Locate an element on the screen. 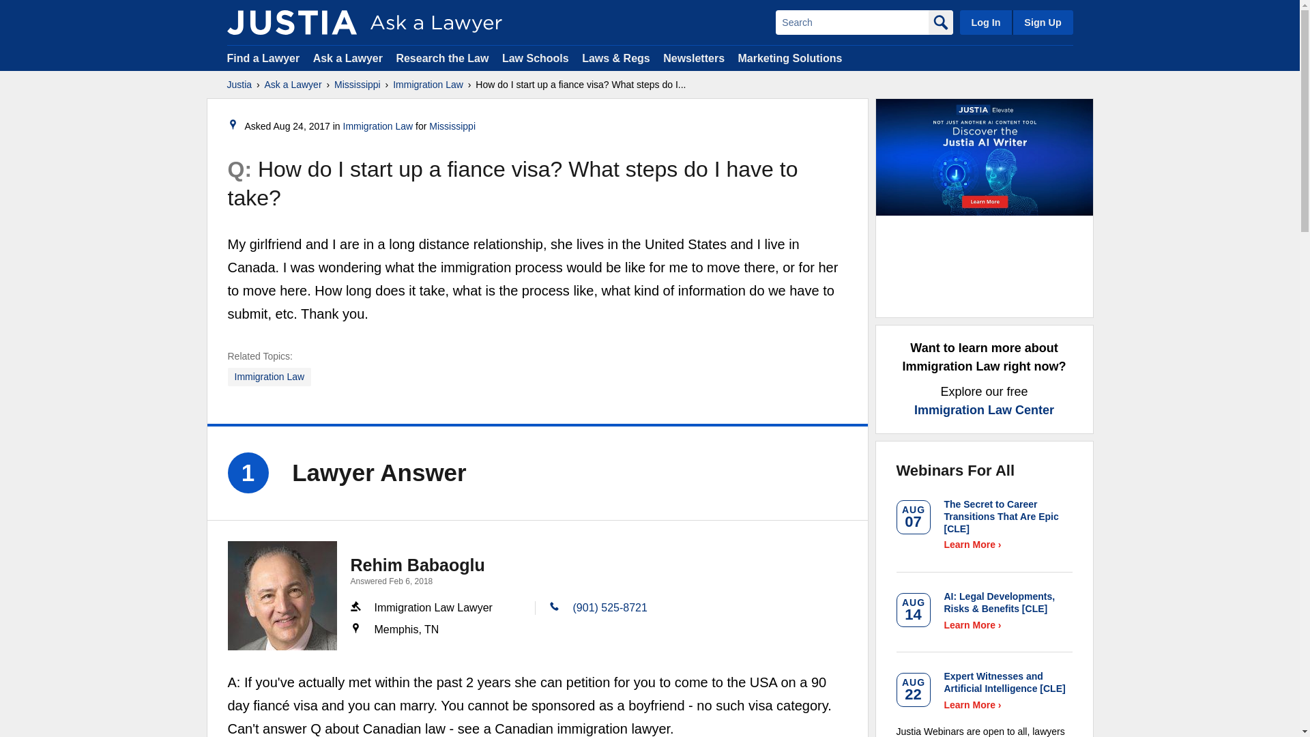  Justia is located at coordinates (239, 85).